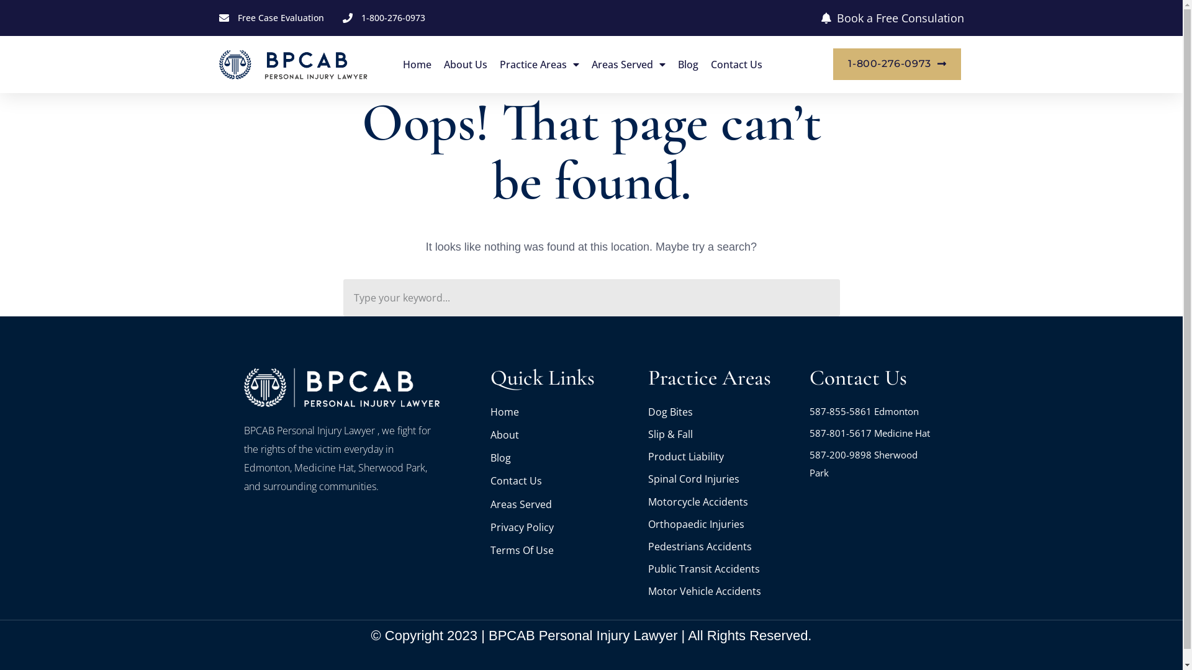  What do you see at coordinates (563, 435) in the screenshot?
I see `About` at bounding box center [563, 435].